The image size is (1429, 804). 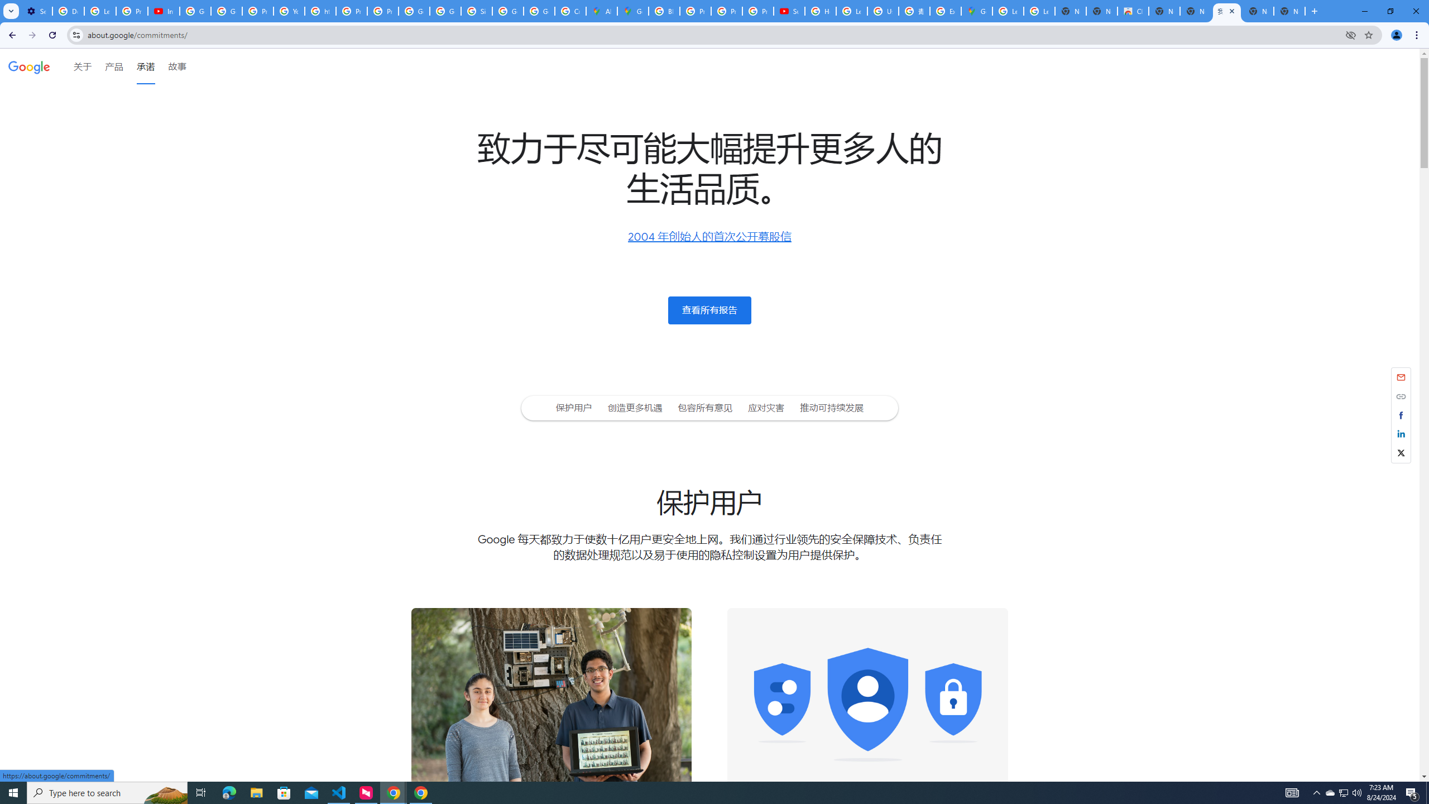 I want to click on Introduction | Google Privacy Policy - YouTube, so click(x=164, y=11).